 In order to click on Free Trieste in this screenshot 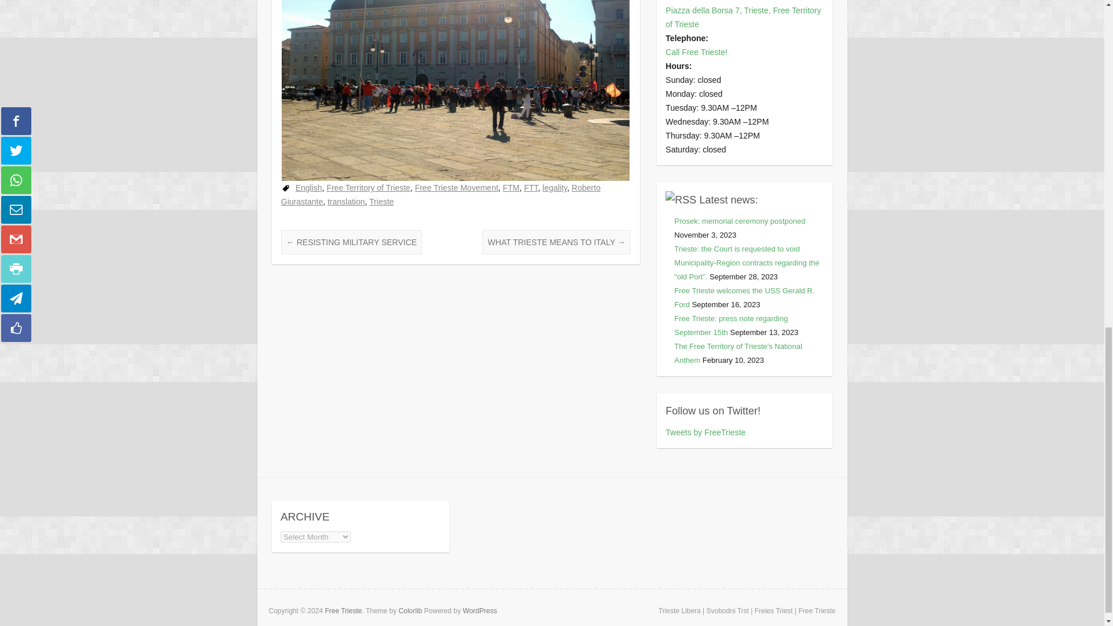, I will do `click(343, 610)`.